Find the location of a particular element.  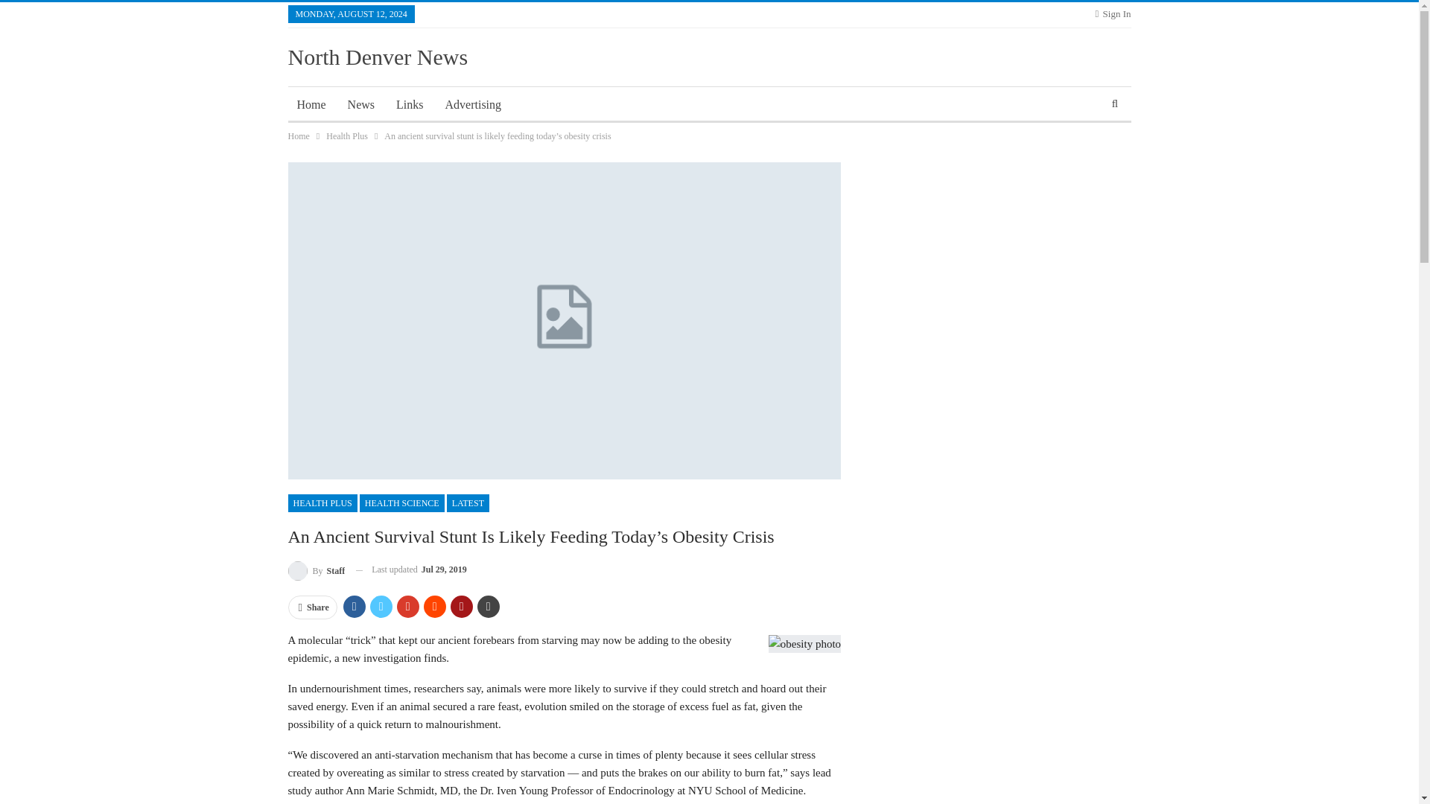

HEALTH SCIENCE is located at coordinates (402, 503).